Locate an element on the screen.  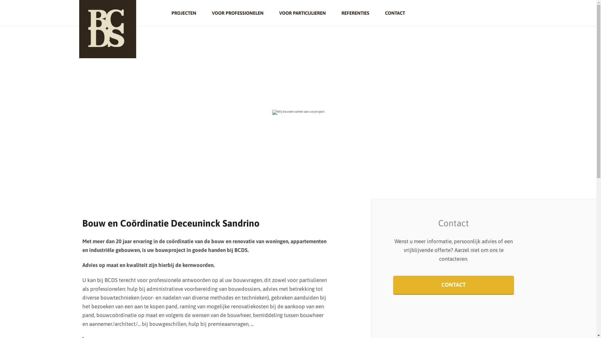
VOOR PROFESSIONELEN is located at coordinates (238, 13).